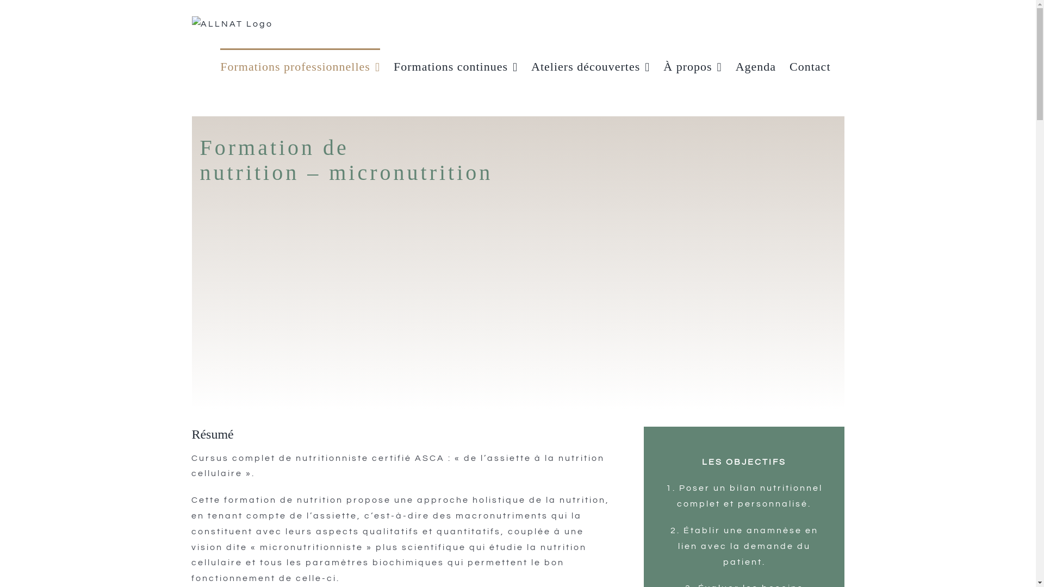  Describe the element at coordinates (456, 66) in the screenshot. I see `Formations continues` at that location.